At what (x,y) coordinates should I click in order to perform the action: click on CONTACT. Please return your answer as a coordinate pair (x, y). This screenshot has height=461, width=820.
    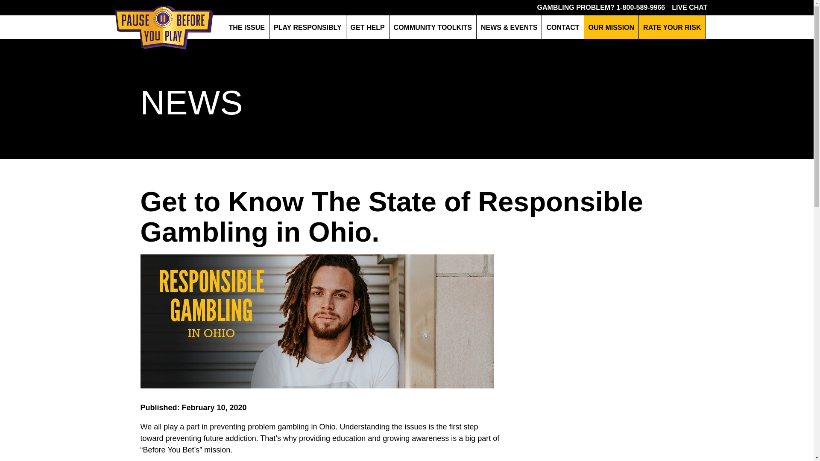
    Looking at the image, I should click on (562, 27).